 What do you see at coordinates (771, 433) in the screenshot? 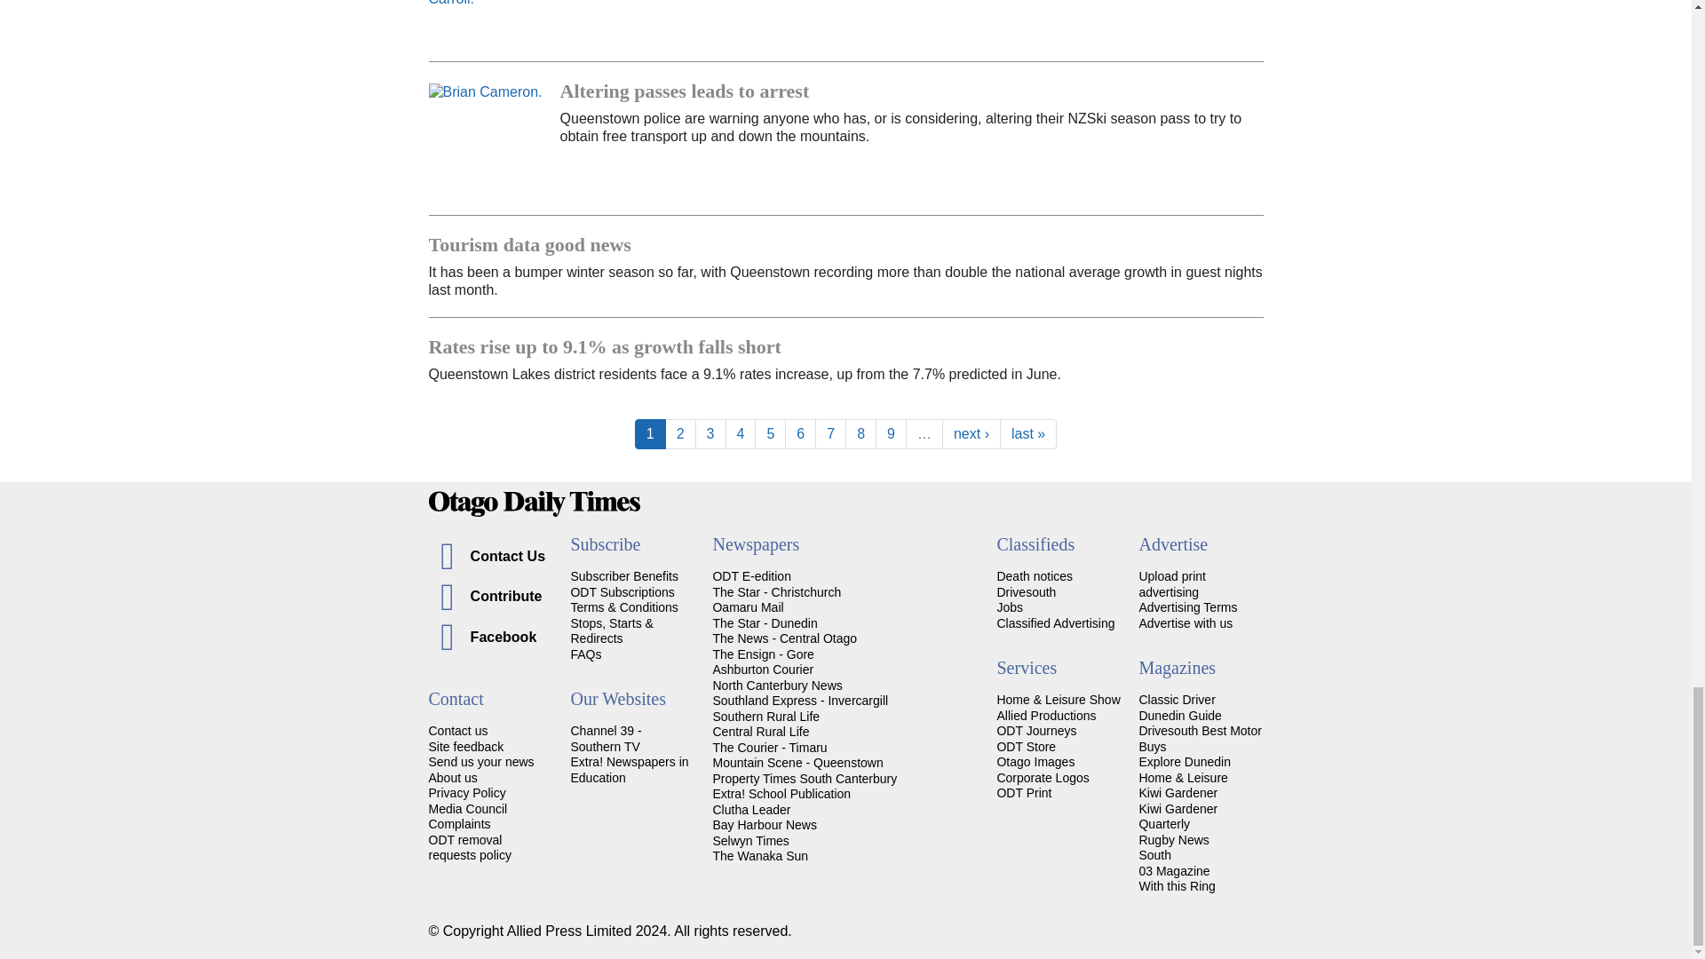
I see `Go to page 5` at bounding box center [771, 433].